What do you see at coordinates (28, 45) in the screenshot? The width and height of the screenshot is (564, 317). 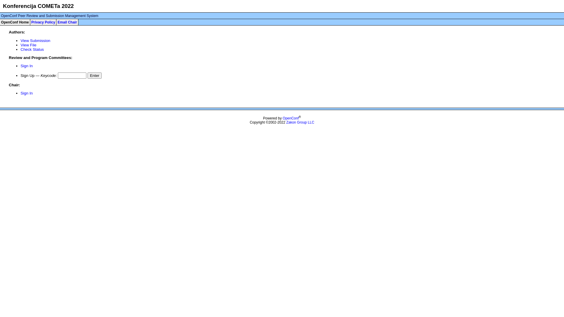 I see `View File` at bounding box center [28, 45].